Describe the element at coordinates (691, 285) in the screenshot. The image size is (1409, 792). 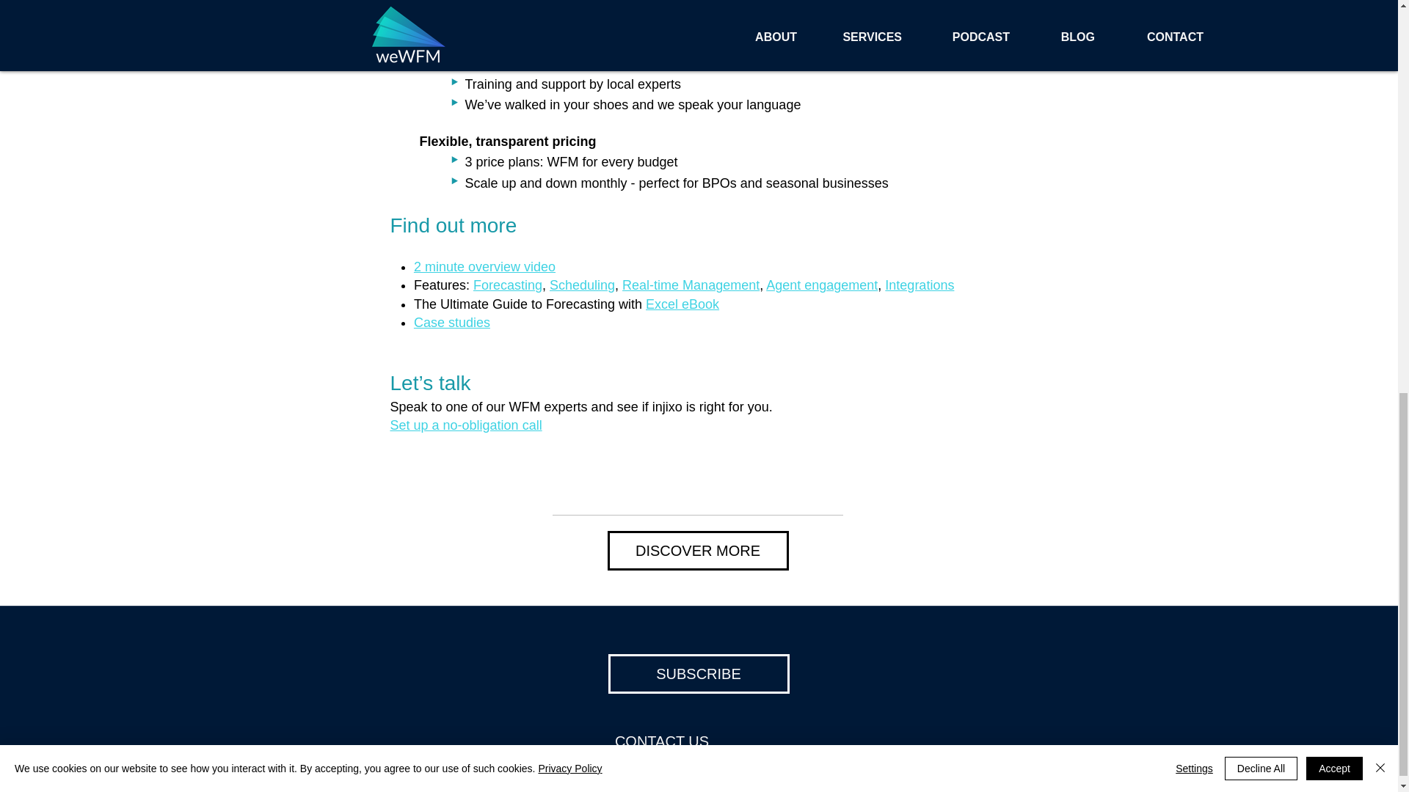
I see `Real-time Management` at that location.